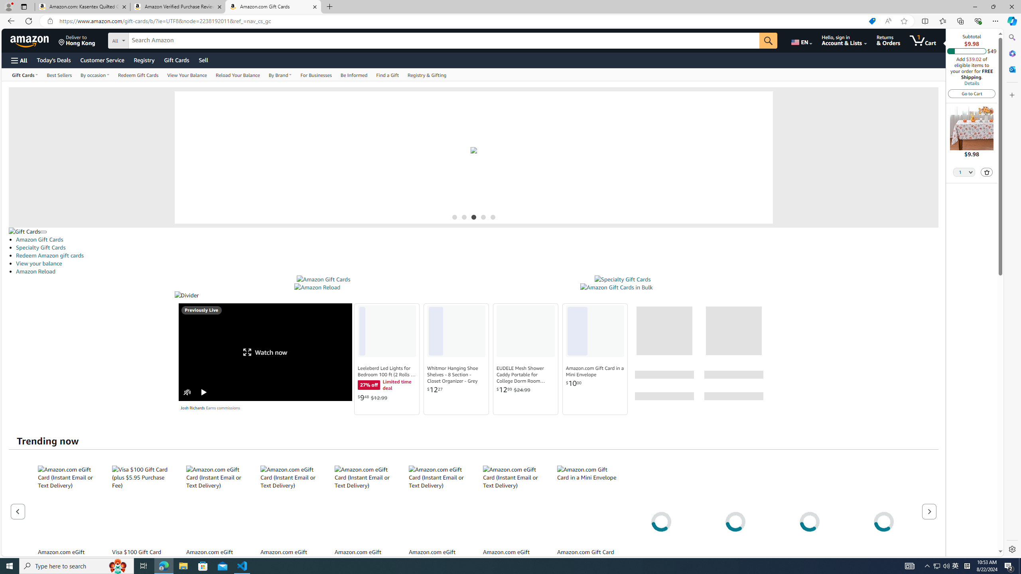 This screenshot has width=1021, height=574. I want to click on Go, so click(769, 41).